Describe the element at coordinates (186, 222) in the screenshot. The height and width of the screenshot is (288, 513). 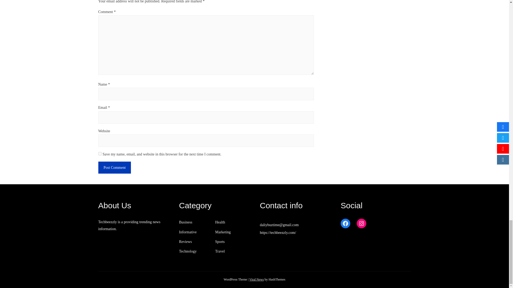
I see `Business` at that location.